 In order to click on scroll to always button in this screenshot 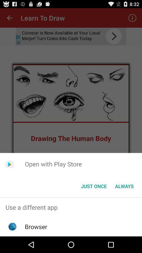, I will do `click(124, 186)`.